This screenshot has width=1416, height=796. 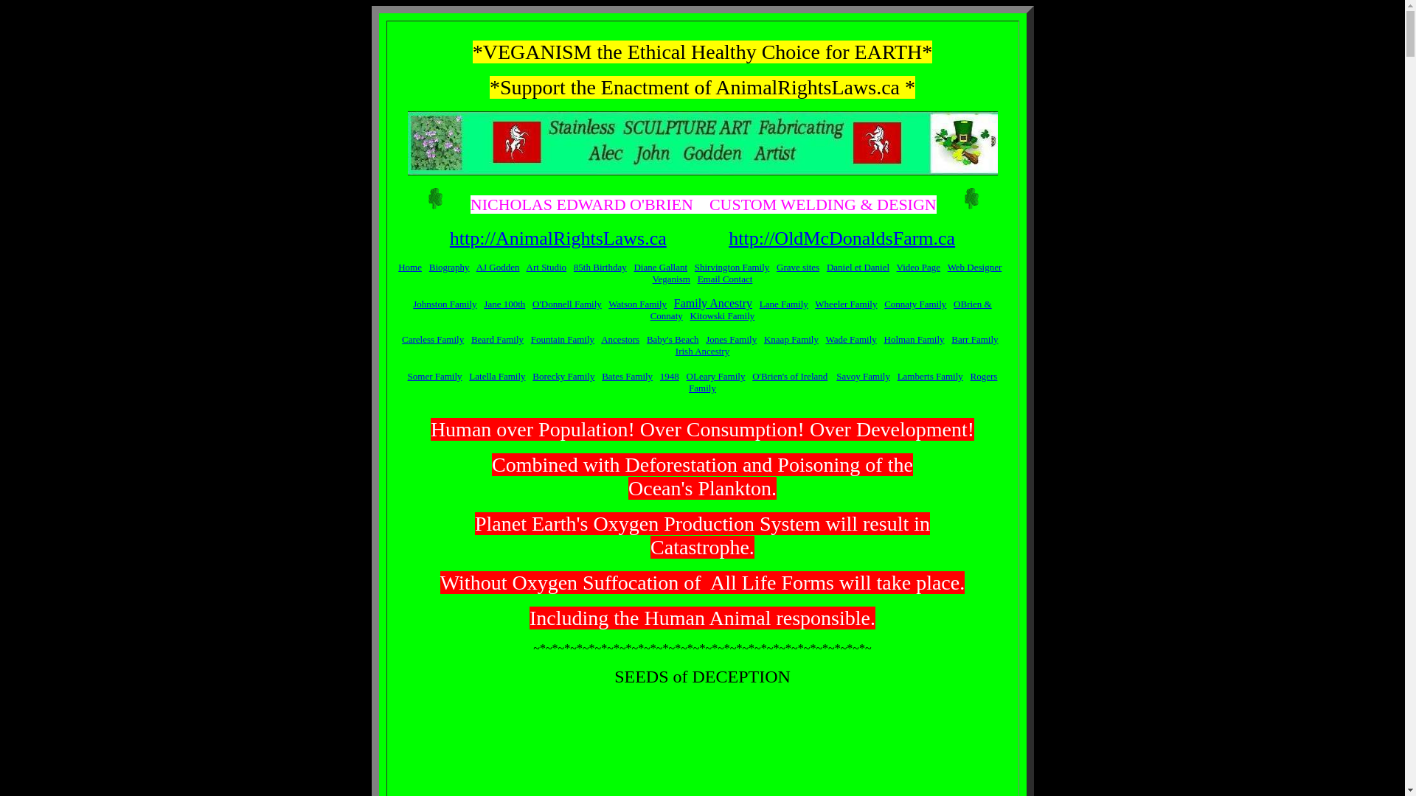 I want to click on 1948, so click(x=670, y=376).